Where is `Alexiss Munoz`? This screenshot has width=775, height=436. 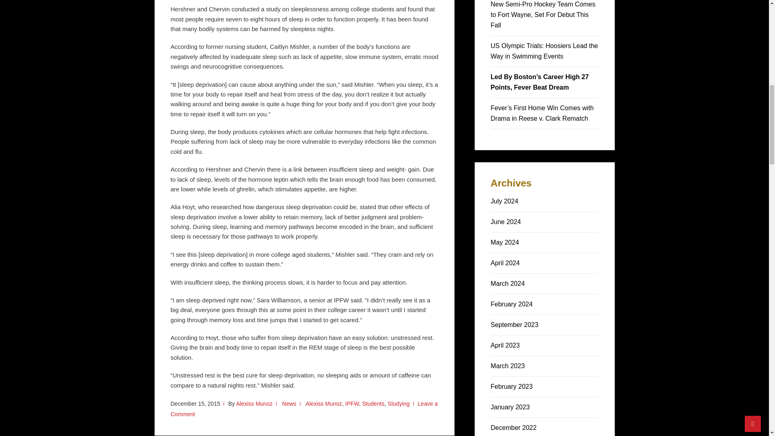 Alexiss Munoz is located at coordinates (323, 404).